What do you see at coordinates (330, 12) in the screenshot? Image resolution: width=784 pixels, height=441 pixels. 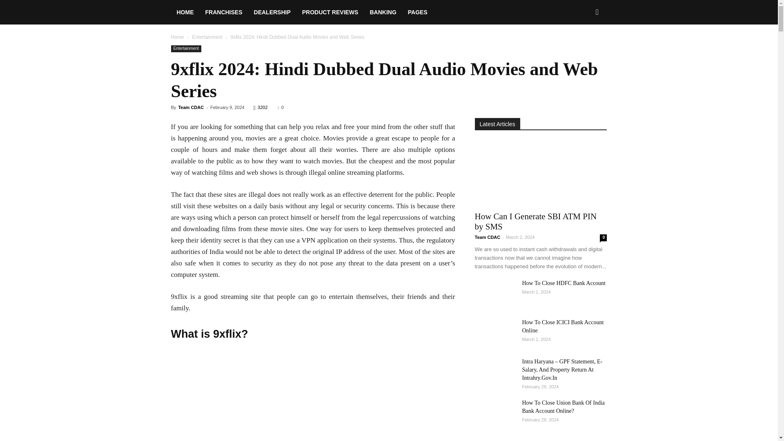 I see `PRODUCT REVIEWS` at bounding box center [330, 12].